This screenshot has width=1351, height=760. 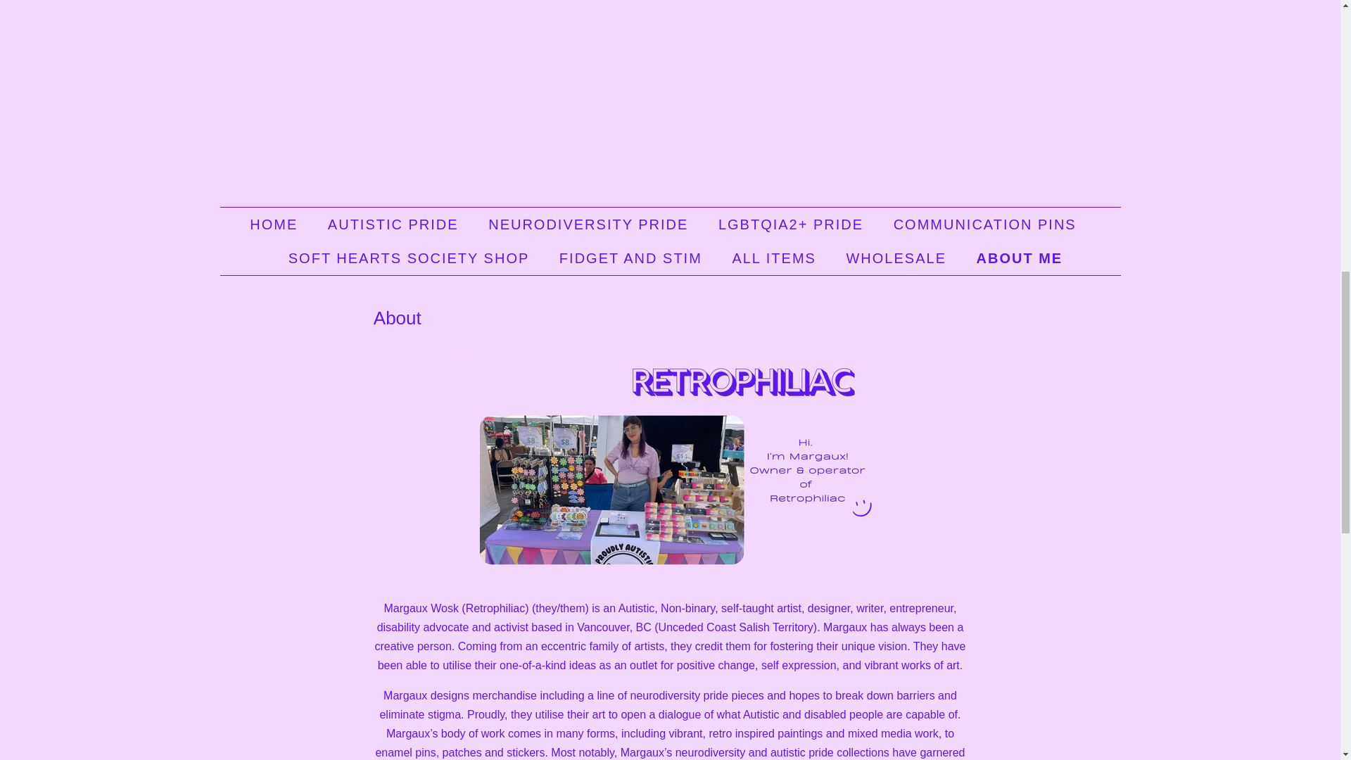 I want to click on NEURODIVERSITY PRIDE, so click(x=590, y=224).